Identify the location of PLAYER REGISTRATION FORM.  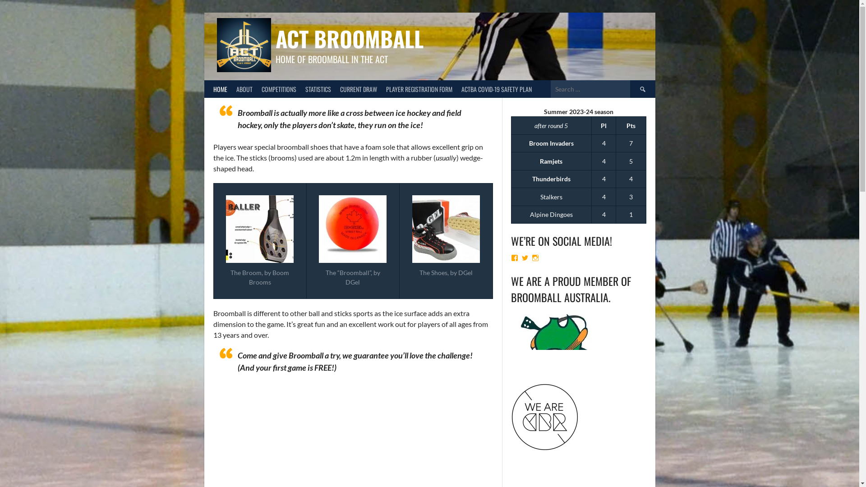
(419, 89).